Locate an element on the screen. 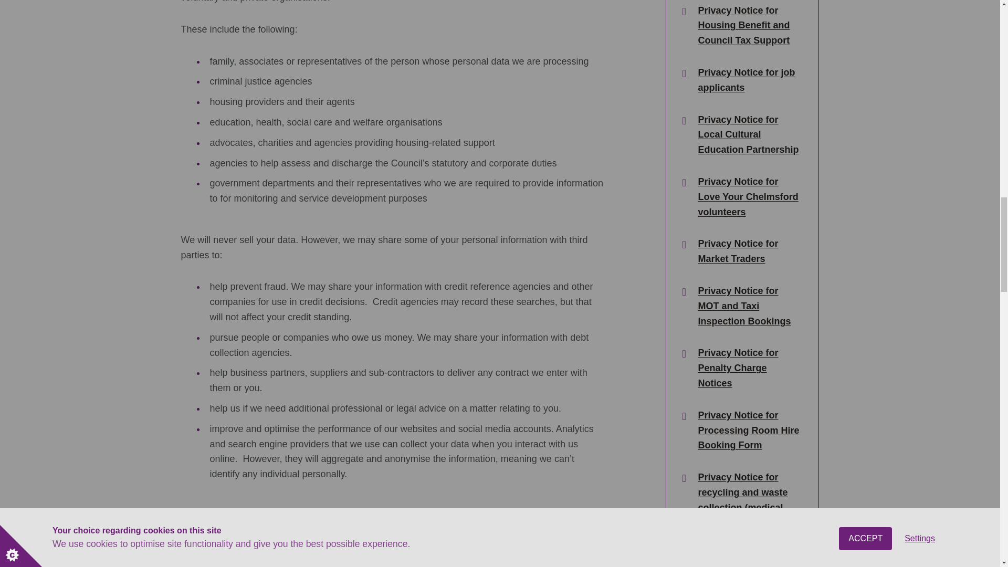 This screenshot has height=567, width=1008. Privacy Notice for Local Cultural Education Partnership is located at coordinates (749, 134).